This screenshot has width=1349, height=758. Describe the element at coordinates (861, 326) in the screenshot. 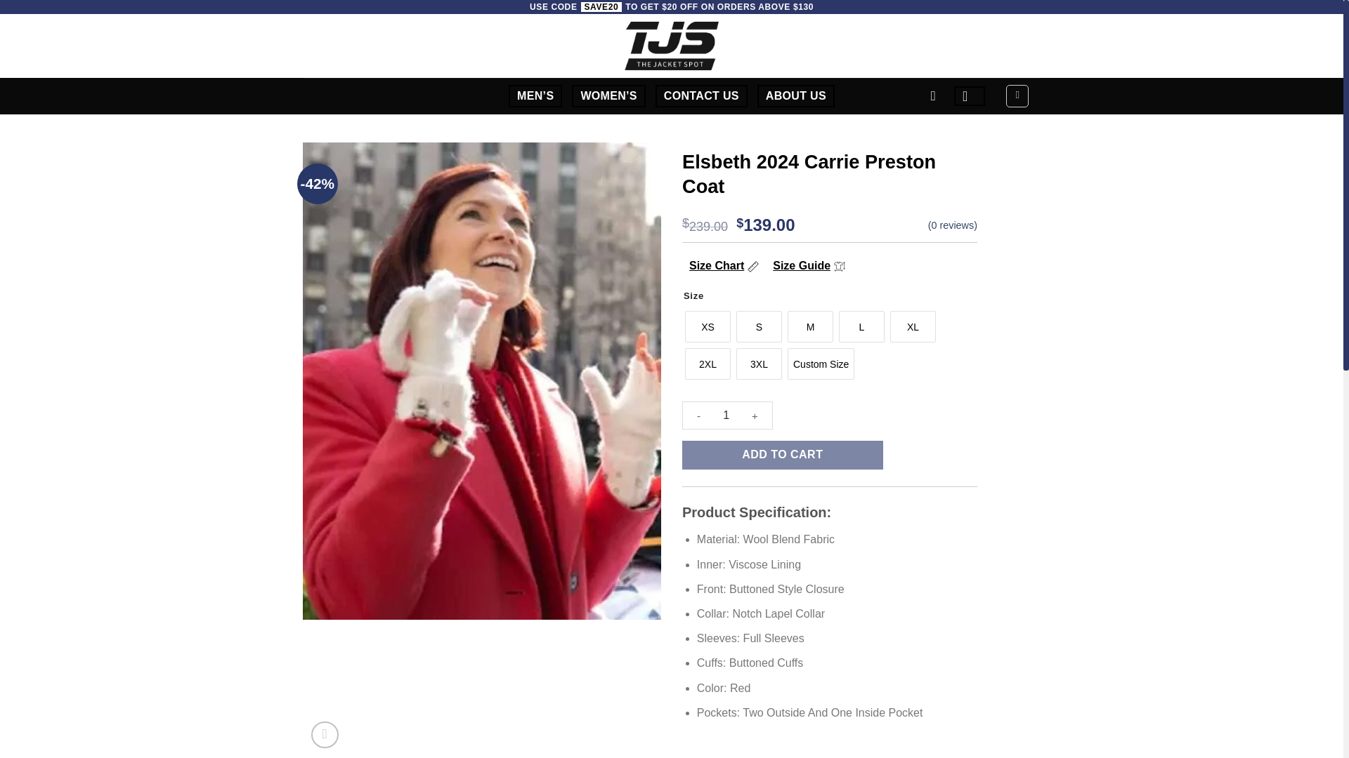

I see `L` at that location.